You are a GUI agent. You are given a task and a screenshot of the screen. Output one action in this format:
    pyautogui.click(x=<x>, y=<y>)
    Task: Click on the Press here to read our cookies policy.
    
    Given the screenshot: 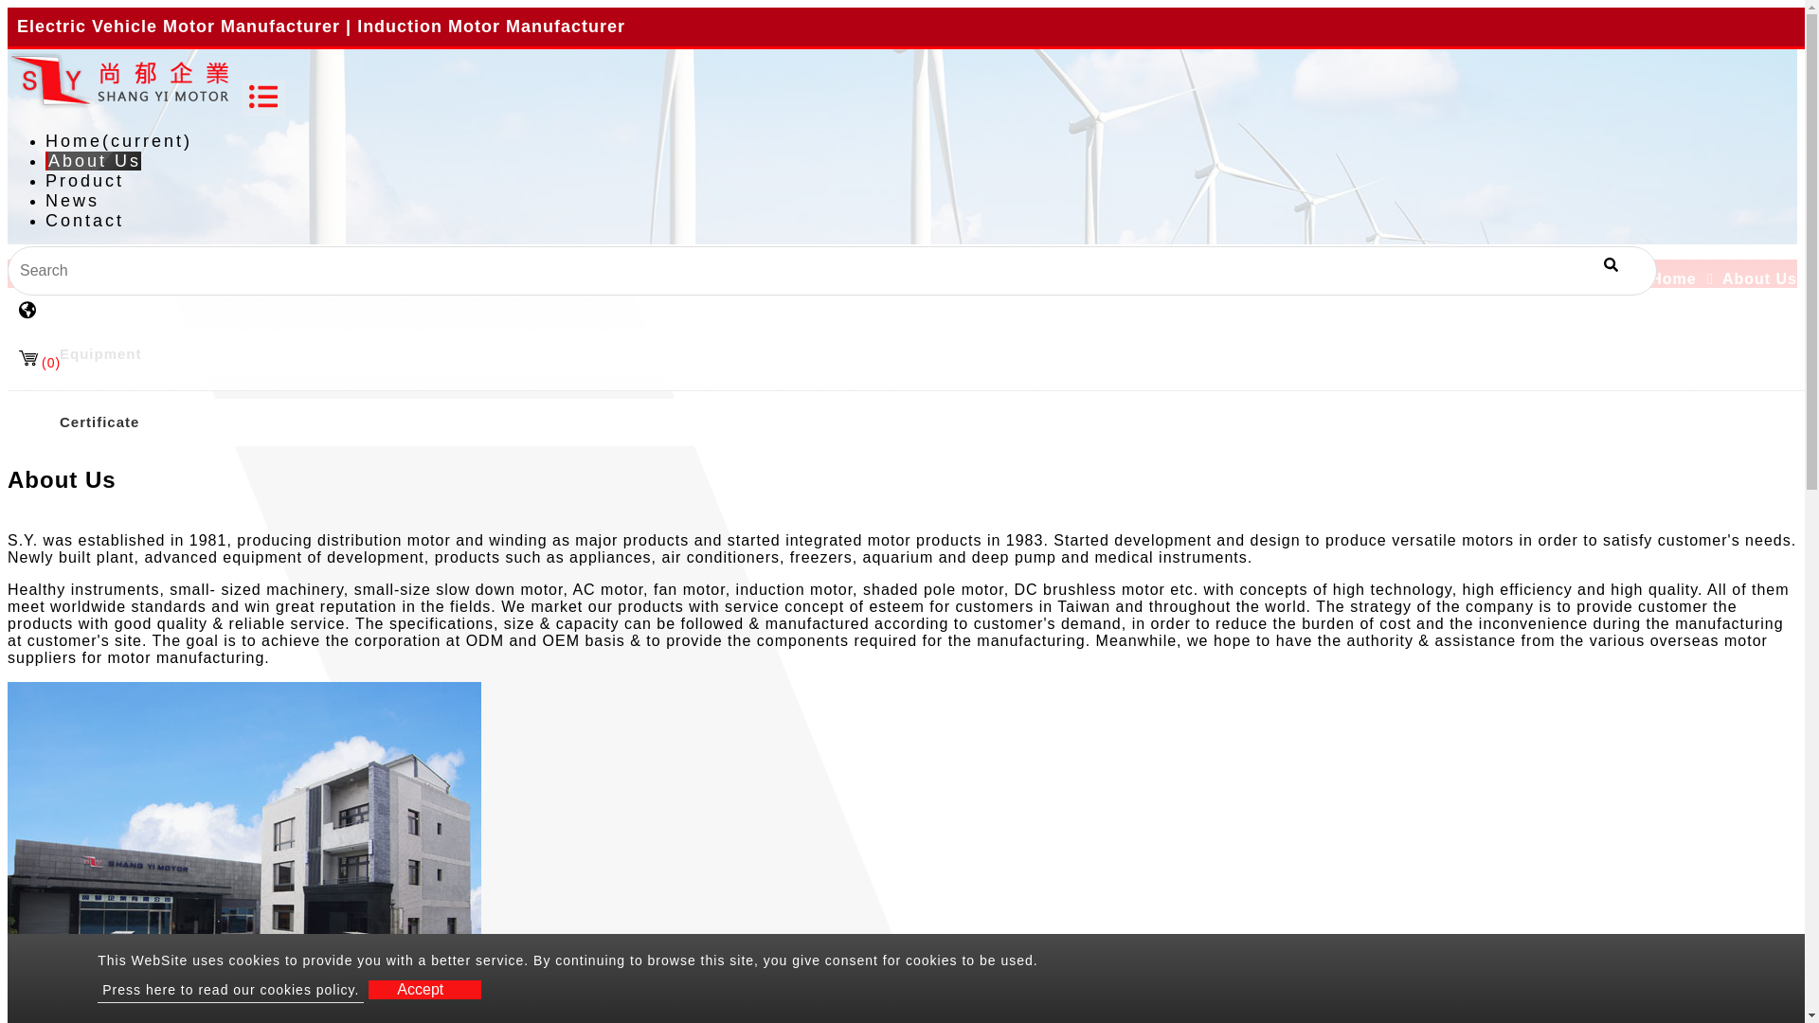 What is the action you would take?
    pyautogui.click(x=231, y=991)
    